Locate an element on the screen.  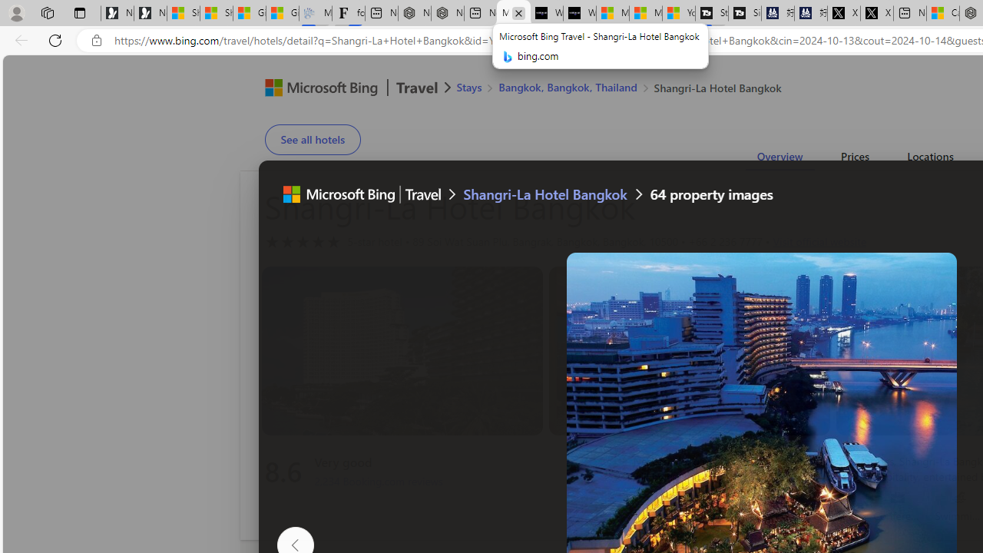
Streaming Coverage | T3 is located at coordinates (712, 14).